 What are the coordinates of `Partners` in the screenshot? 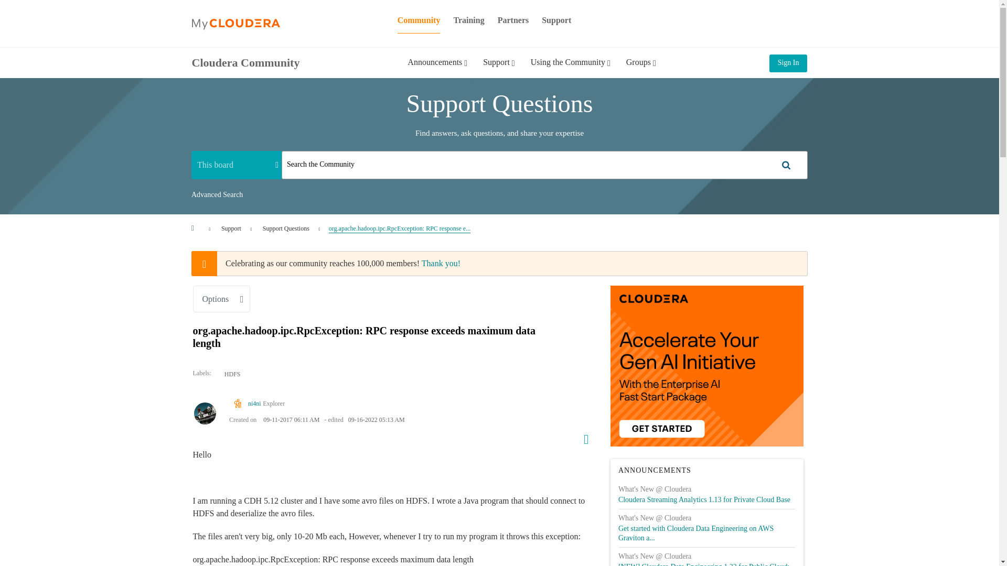 It's located at (513, 20).